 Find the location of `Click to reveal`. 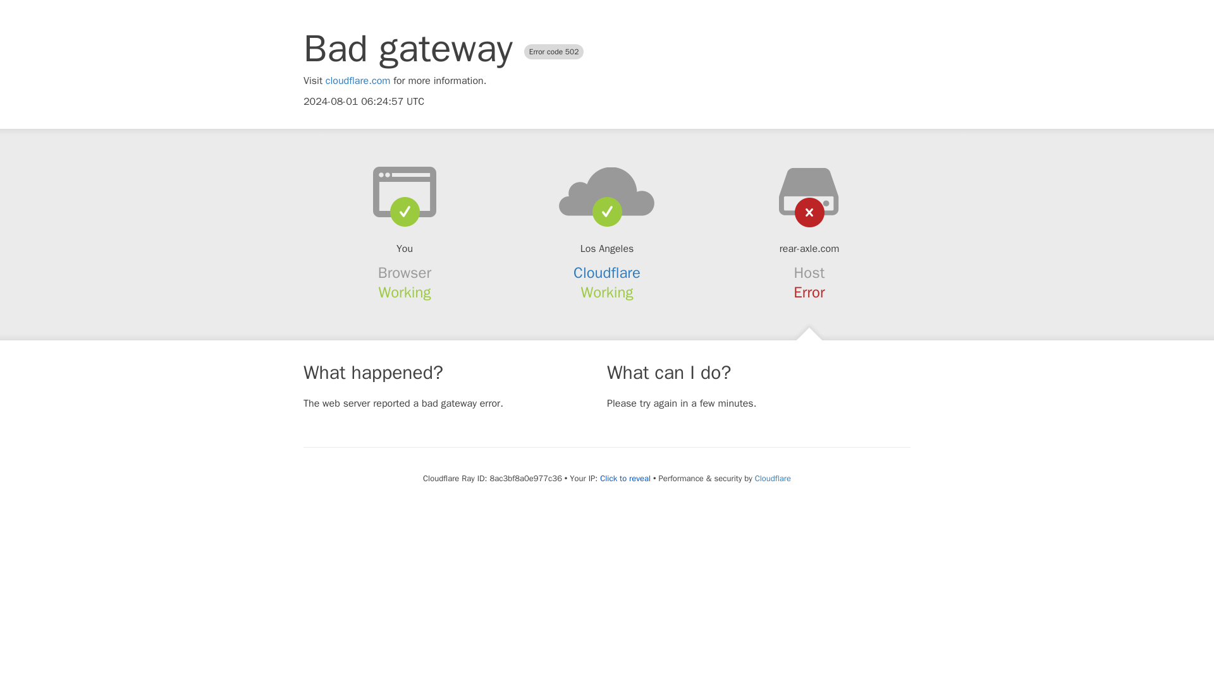

Click to reveal is located at coordinates (625, 479).